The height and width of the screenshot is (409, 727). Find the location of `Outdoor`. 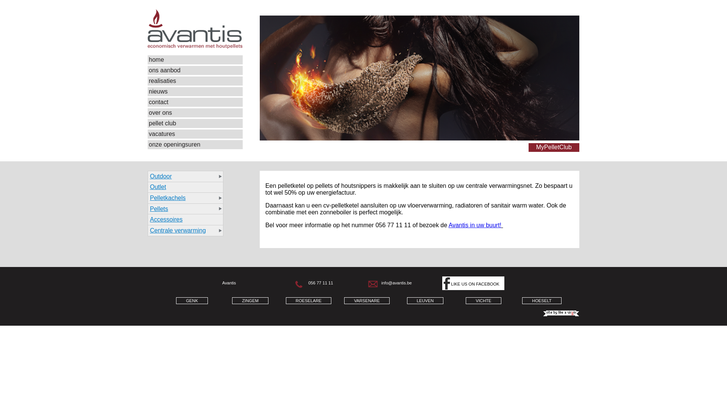

Outdoor is located at coordinates (186, 176).